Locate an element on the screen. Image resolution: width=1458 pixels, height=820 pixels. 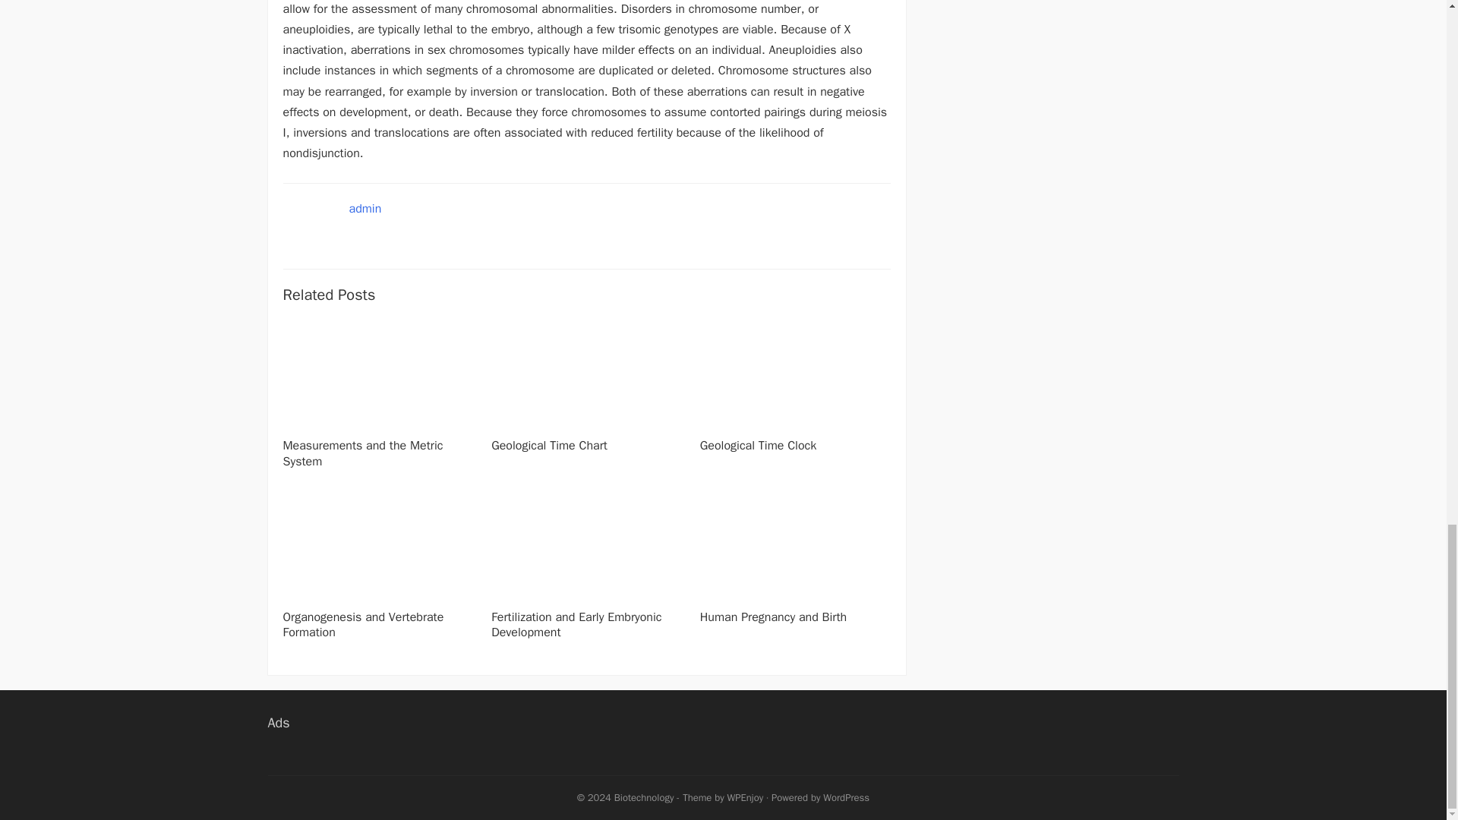
Fertilization and Early Embryonic Development is located at coordinates (576, 625).